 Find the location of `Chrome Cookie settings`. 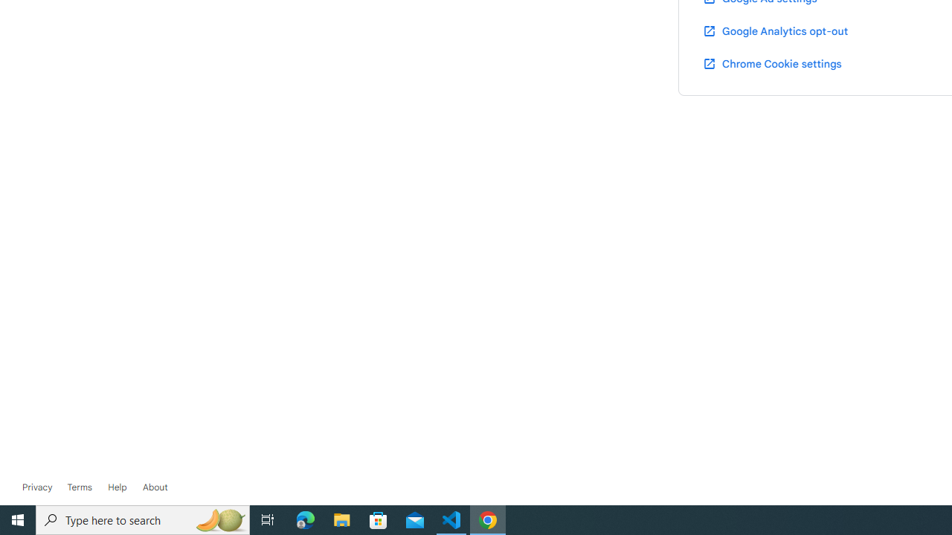

Chrome Cookie settings is located at coordinates (772, 63).